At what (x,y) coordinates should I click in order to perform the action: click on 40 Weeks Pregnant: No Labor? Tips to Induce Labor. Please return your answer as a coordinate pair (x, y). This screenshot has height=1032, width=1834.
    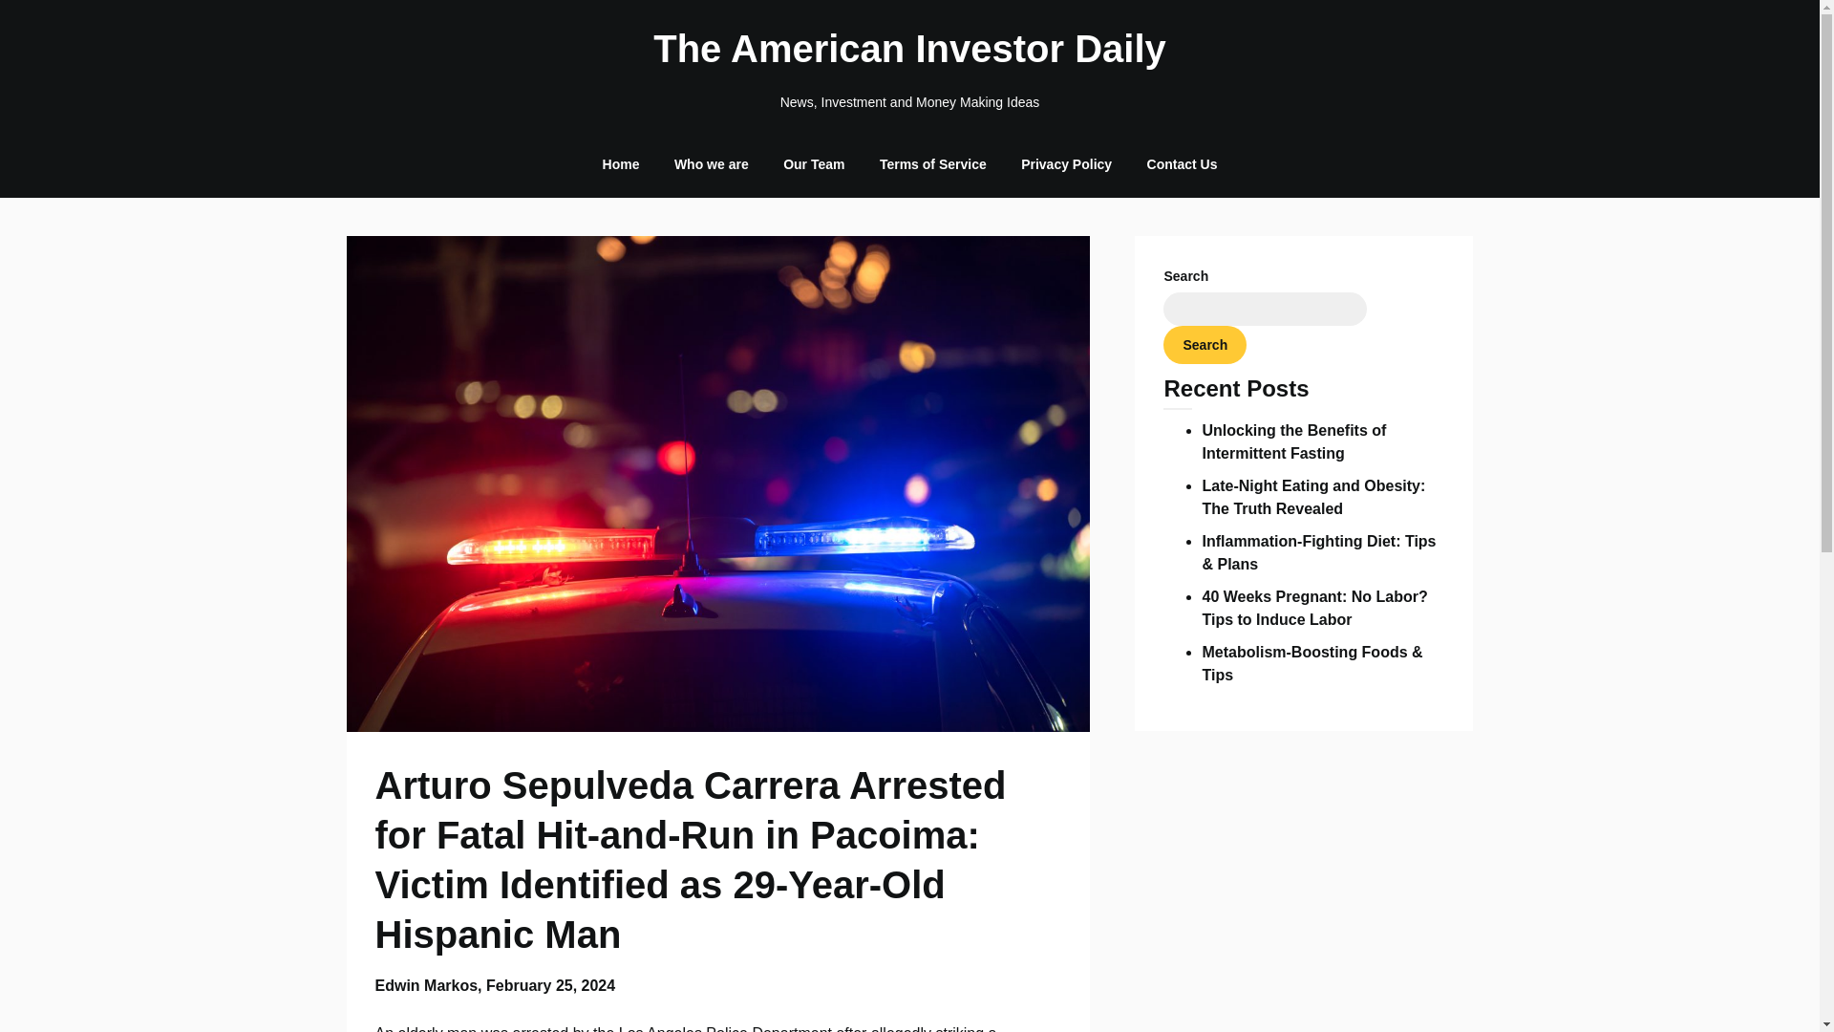
    Looking at the image, I should click on (1313, 608).